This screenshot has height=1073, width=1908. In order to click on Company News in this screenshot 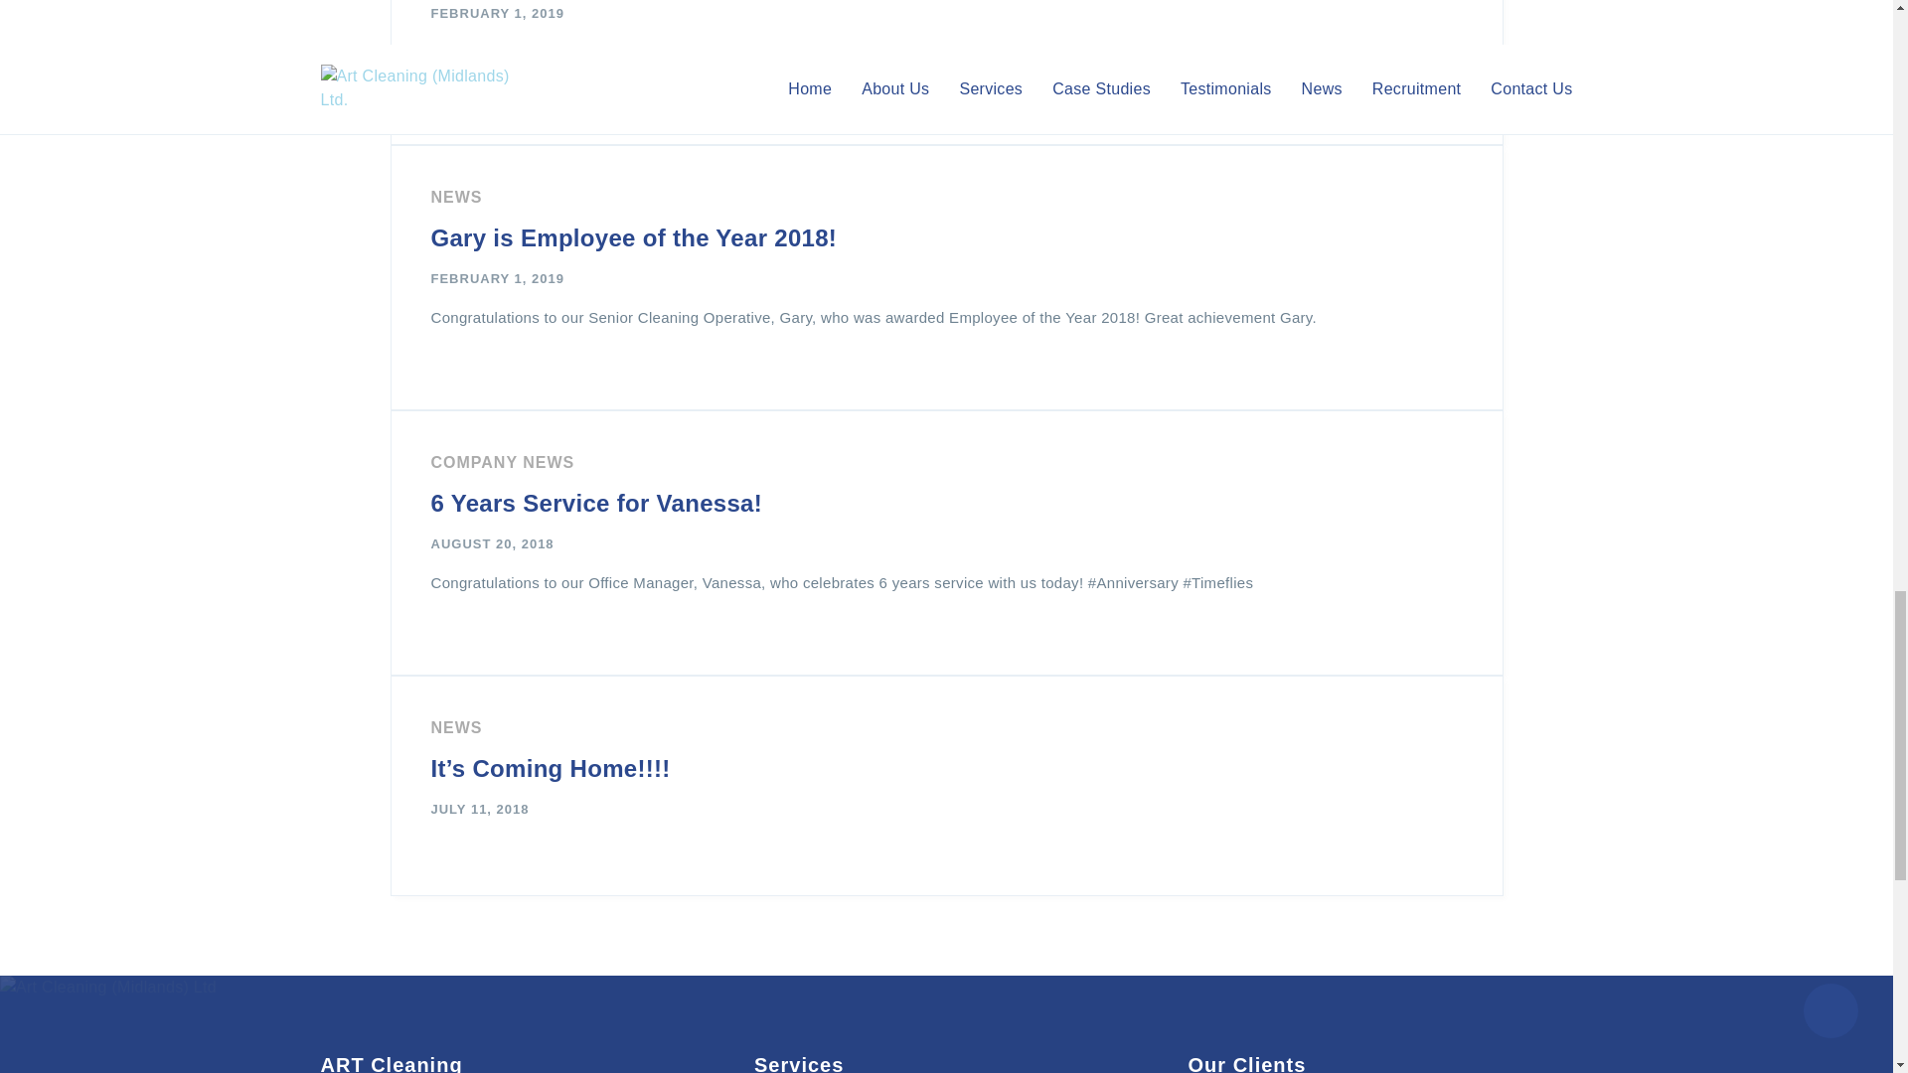, I will do `click(503, 462)`.